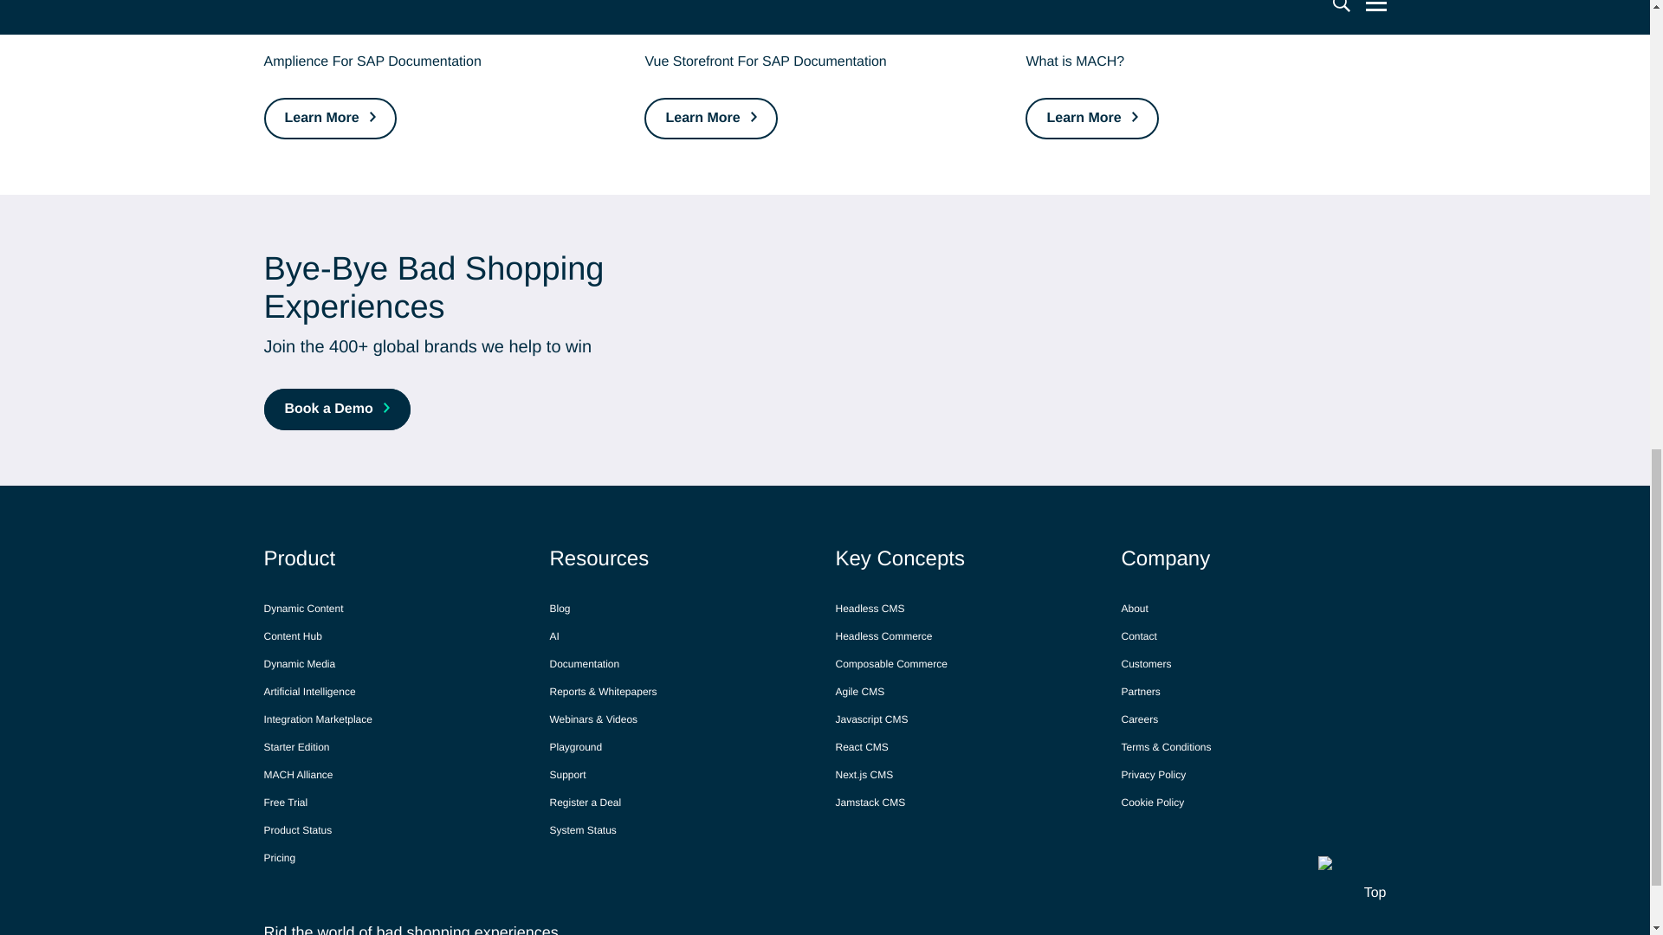 This screenshot has width=1663, height=935. What do you see at coordinates (582, 829) in the screenshot?
I see `System Status` at bounding box center [582, 829].